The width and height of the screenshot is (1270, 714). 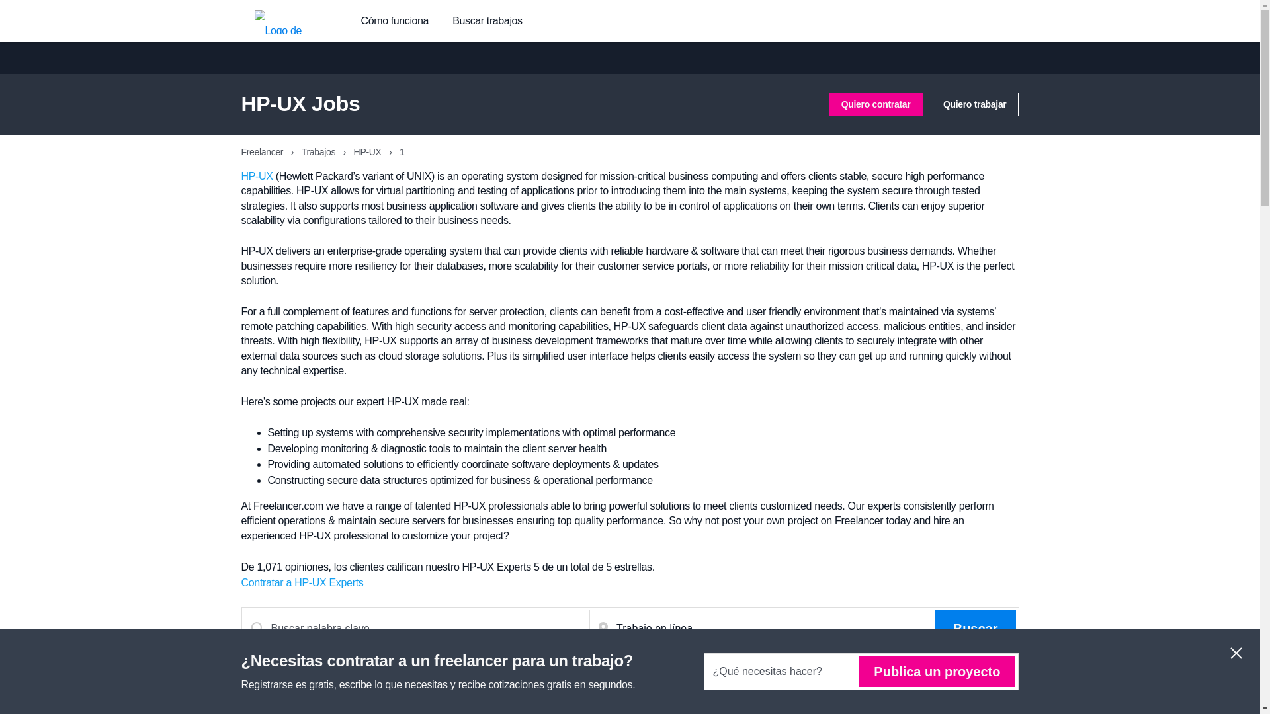 What do you see at coordinates (263, 152) in the screenshot?
I see `Freelancer` at bounding box center [263, 152].